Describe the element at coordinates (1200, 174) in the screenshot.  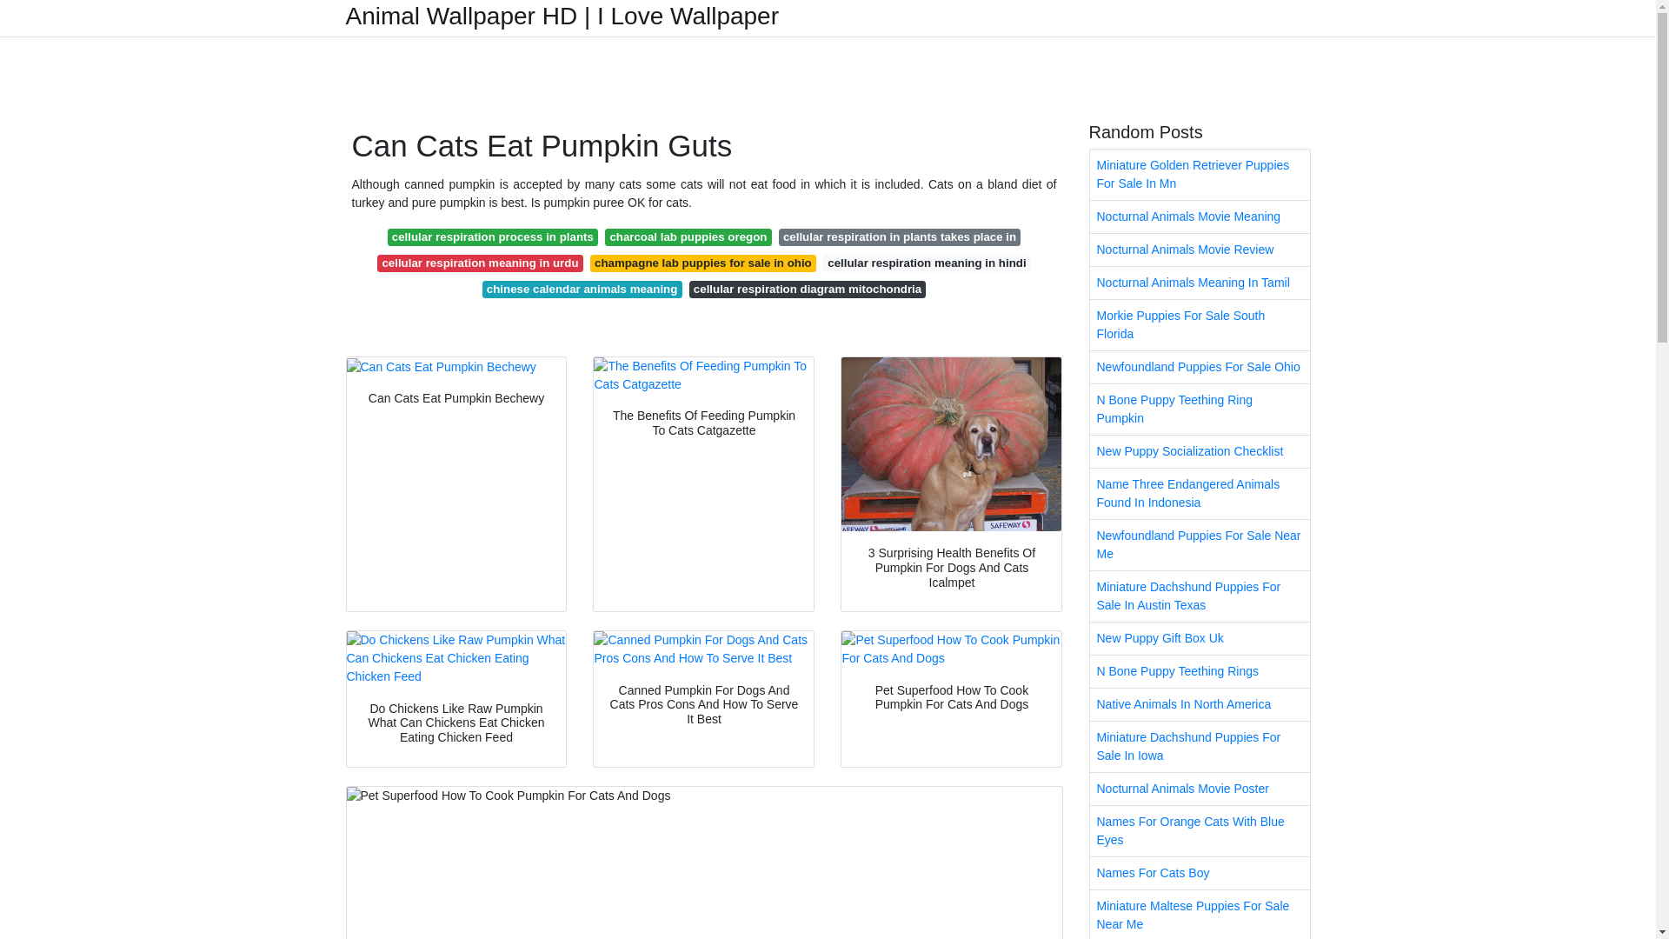
I see `Miniature Golden Retriever Puppies For Sale In Mn` at that location.